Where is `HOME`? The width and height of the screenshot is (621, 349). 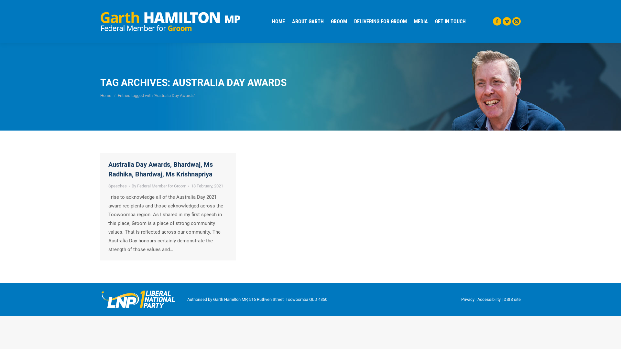
HOME is located at coordinates (278, 22).